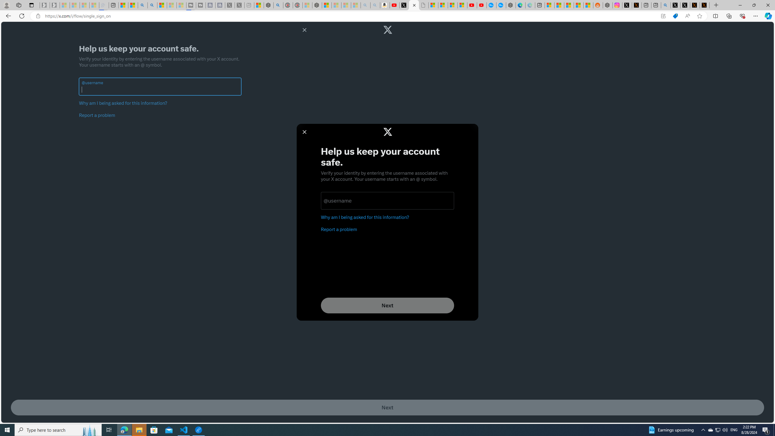  I want to click on poe - Search, so click(279, 5).